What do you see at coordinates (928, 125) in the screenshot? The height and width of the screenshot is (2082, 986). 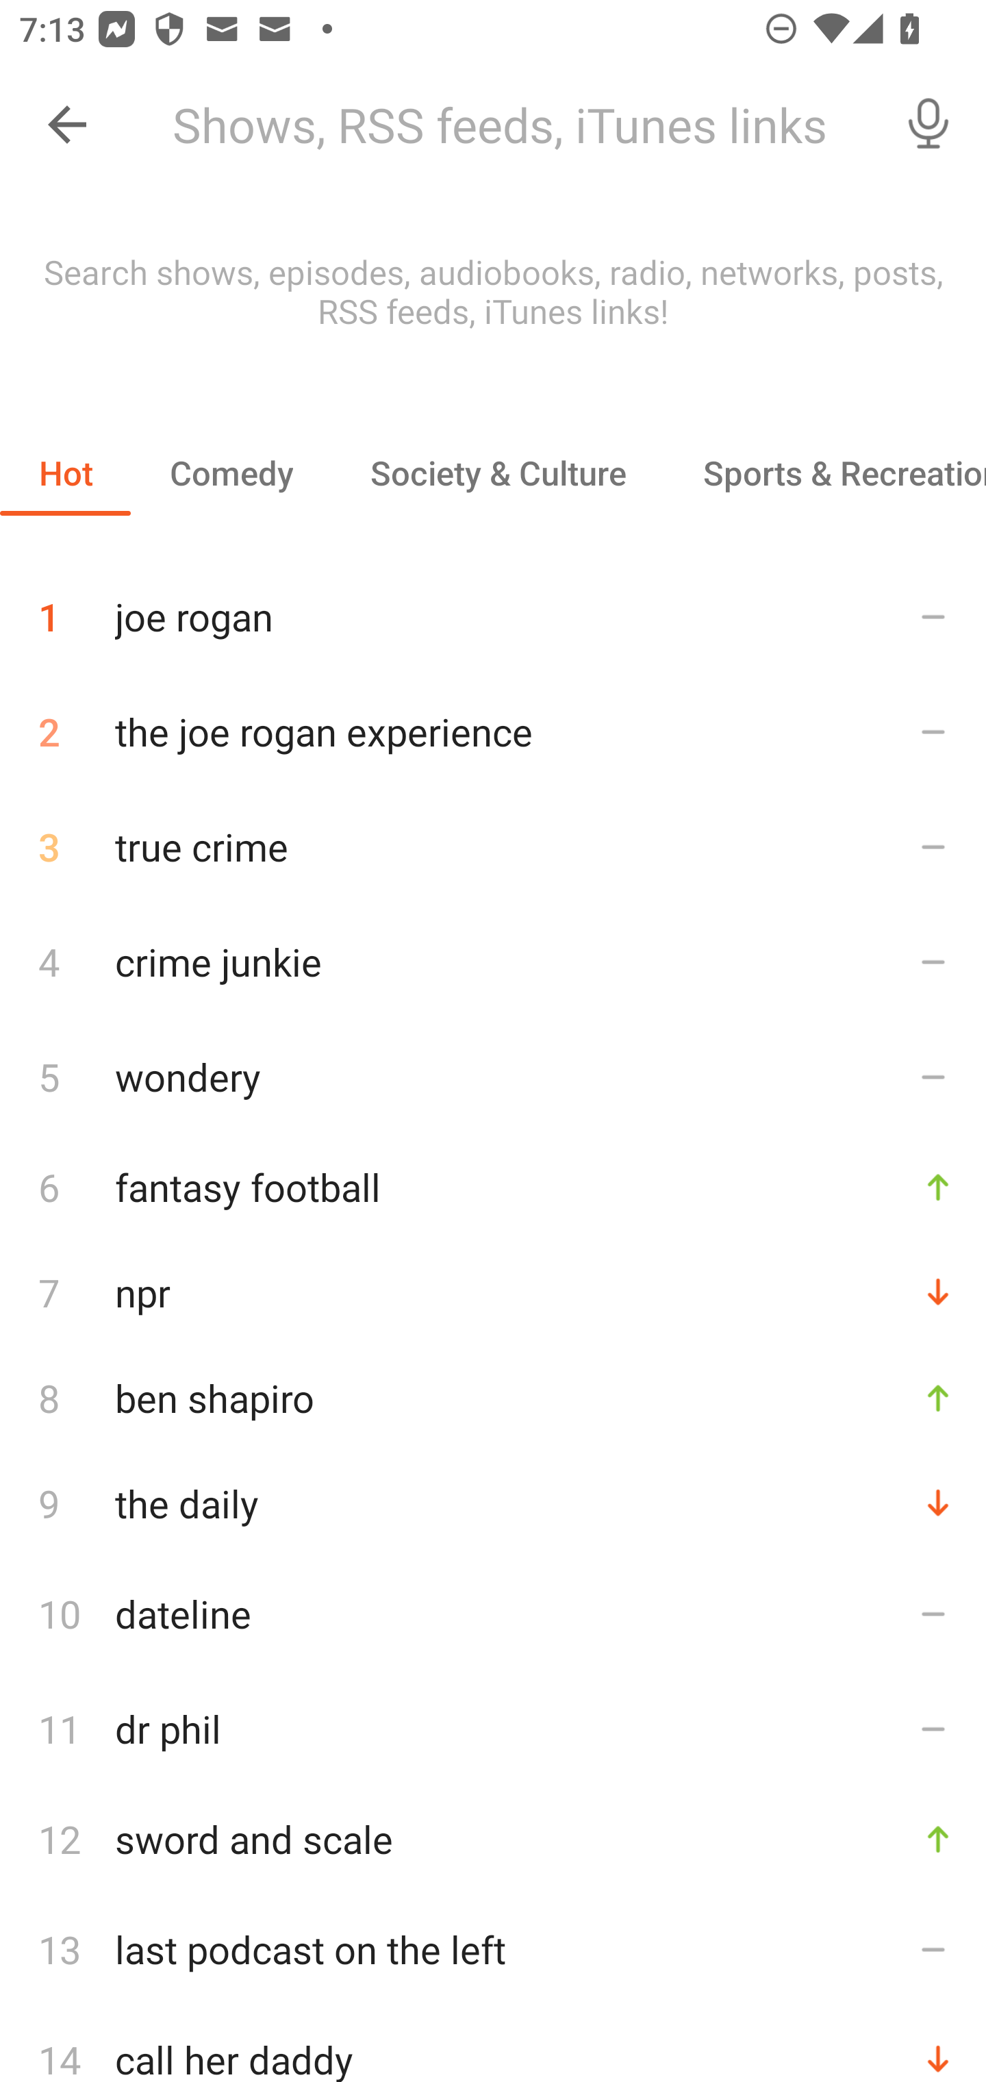 I see `Voice Search` at bounding box center [928, 125].